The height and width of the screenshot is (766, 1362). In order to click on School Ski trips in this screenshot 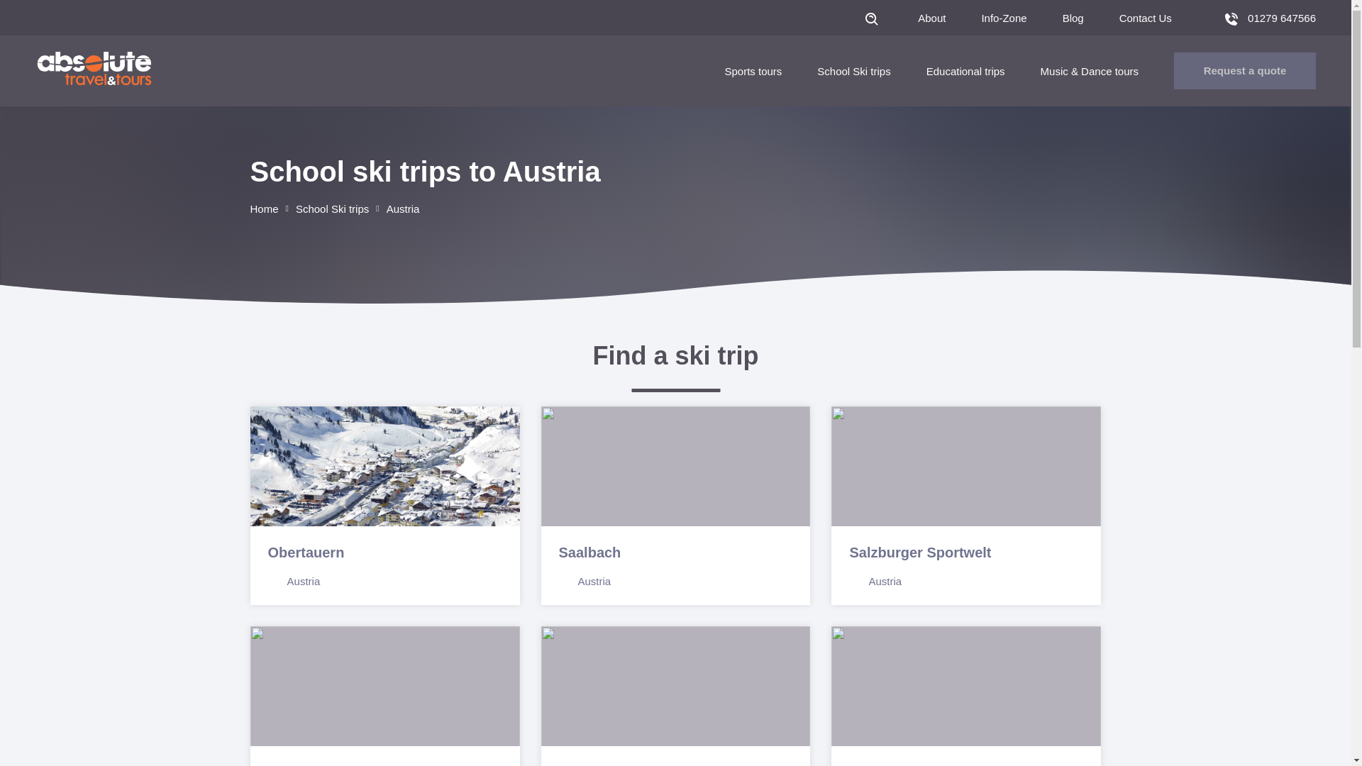, I will do `click(854, 71)`.